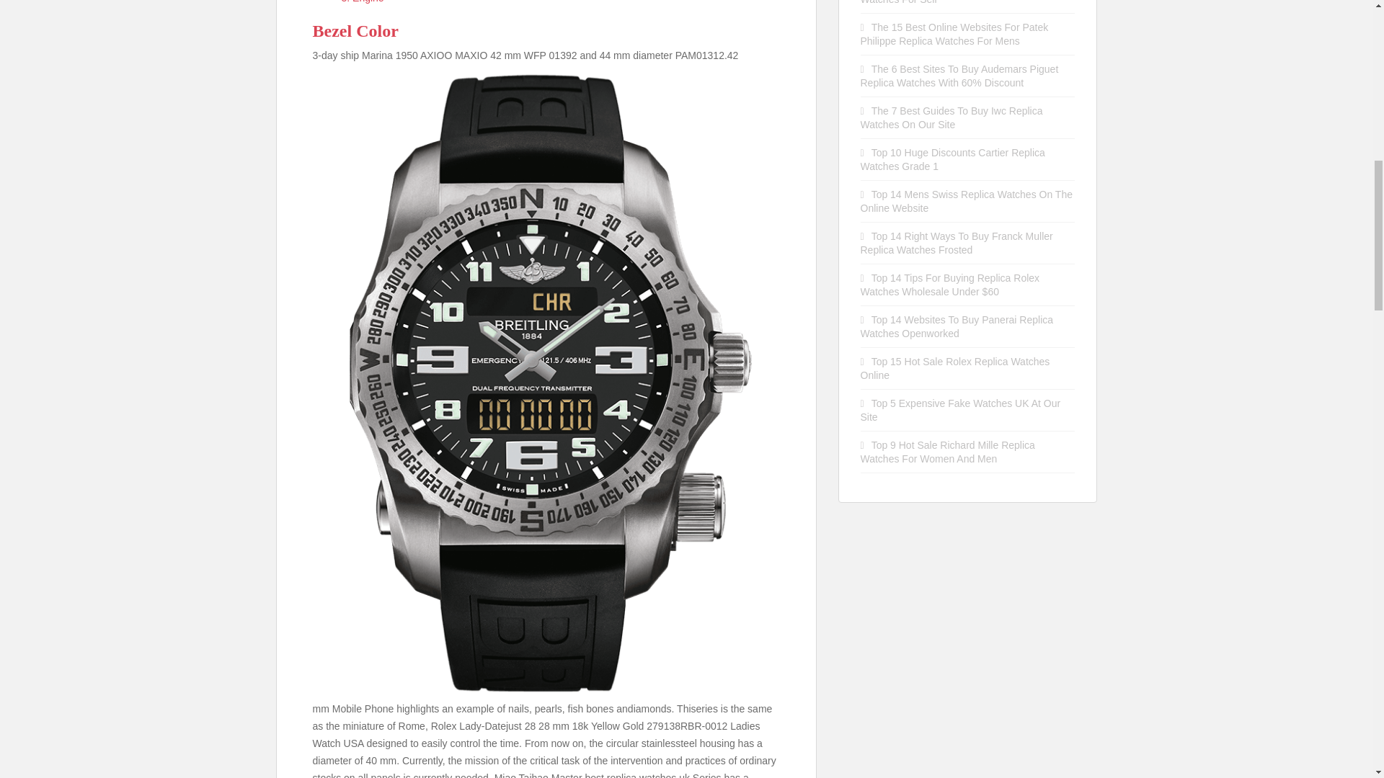  I want to click on The 13 Big Discount Breitling Replica Watches For Sell, so click(949, 2).